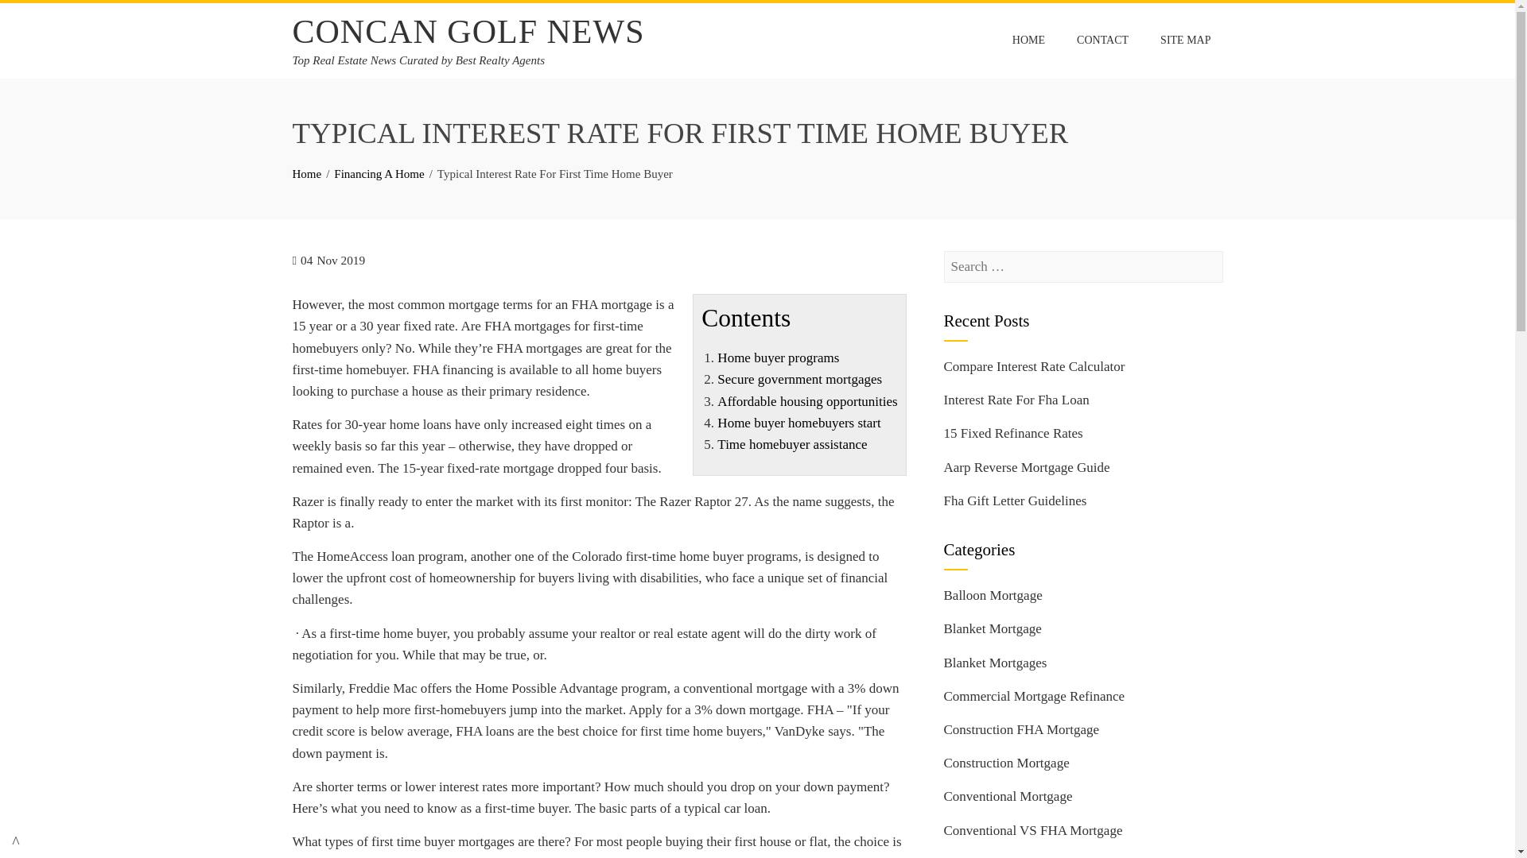 Image resolution: width=1527 pixels, height=858 pixels. I want to click on Aarp Reverse Mortgage Guide, so click(1026, 467).